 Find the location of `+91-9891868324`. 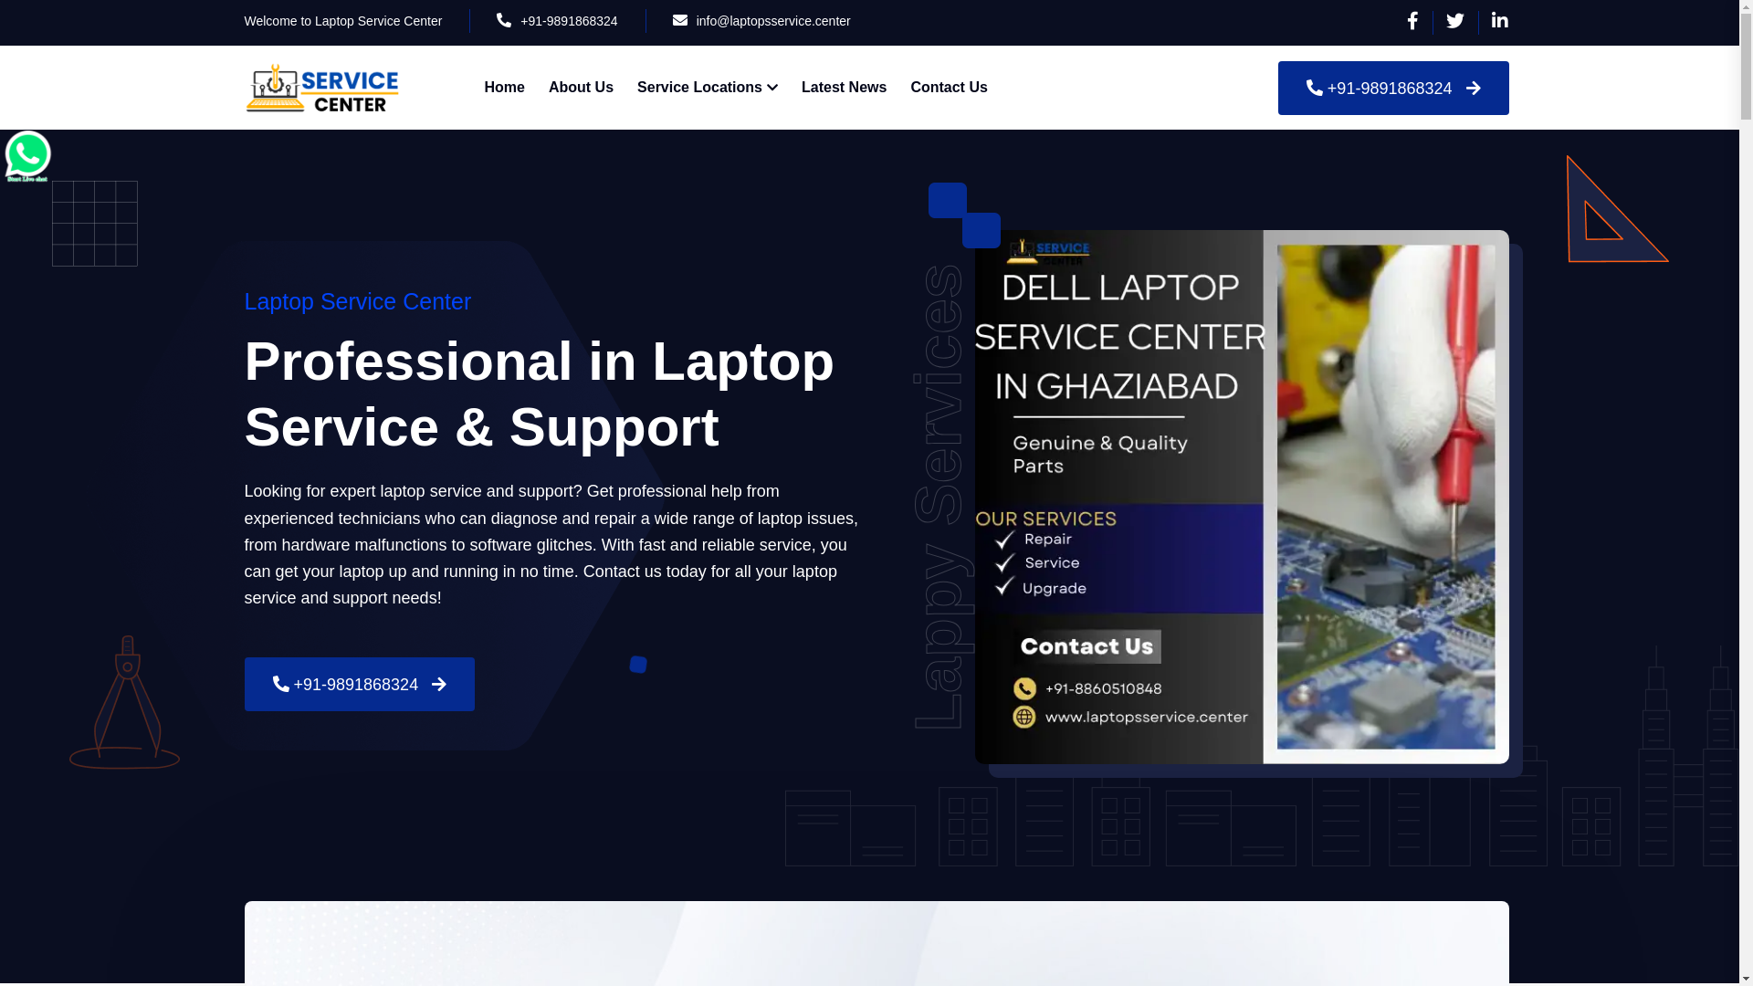

+91-9891868324 is located at coordinates (569, 21).